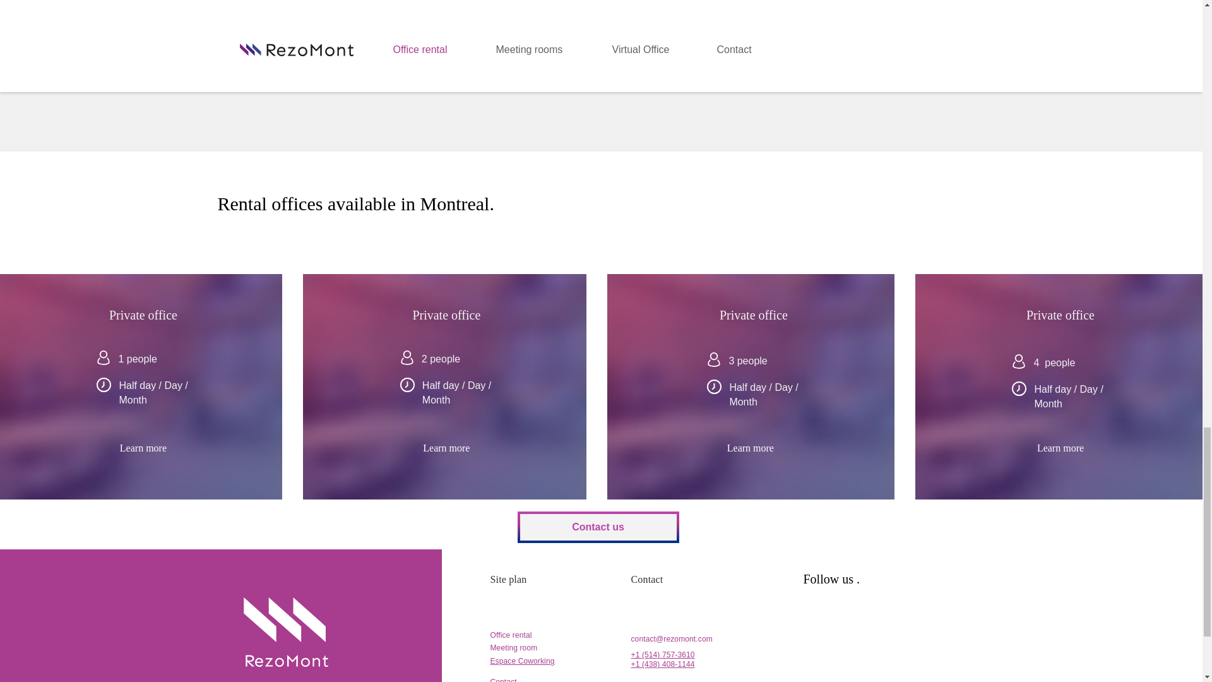  Describe the element at coordinates (1060, 448) in the screenshot. I see `Learn more` at that location.